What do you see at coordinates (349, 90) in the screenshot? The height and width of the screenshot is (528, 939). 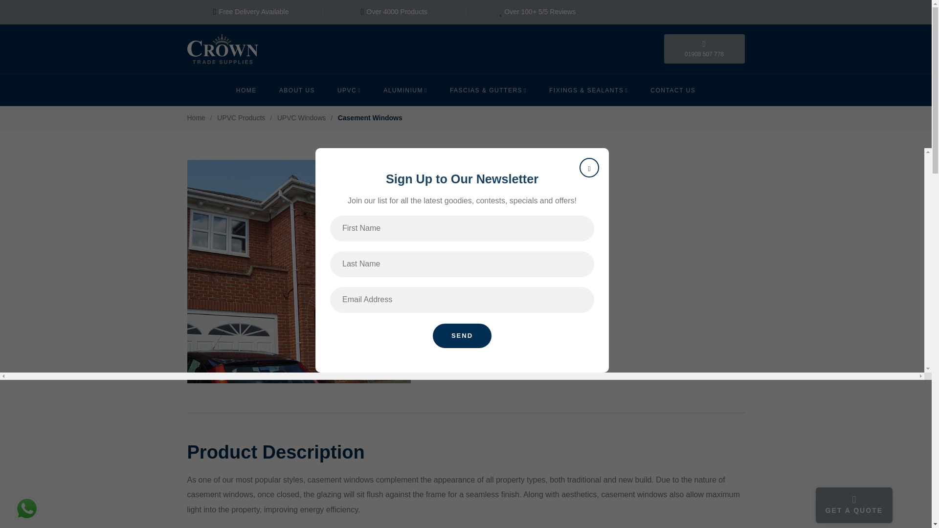 I see `UPVC` at bounding box center [349, 90].